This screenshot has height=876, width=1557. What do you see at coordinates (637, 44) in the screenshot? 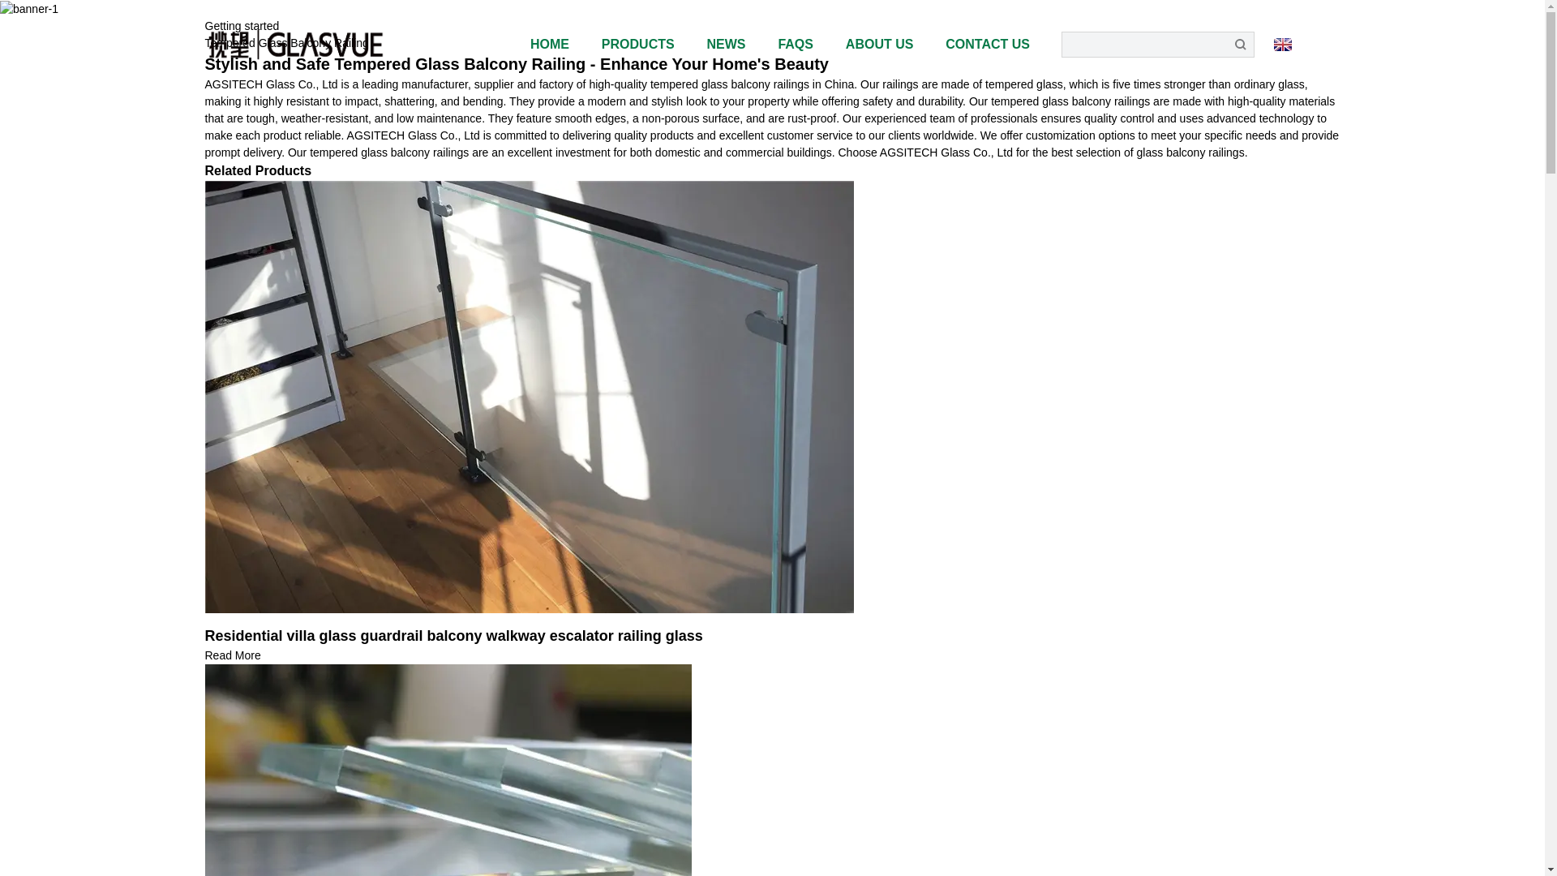
I see `PRODUCTS` at bounding box center [637, 44].